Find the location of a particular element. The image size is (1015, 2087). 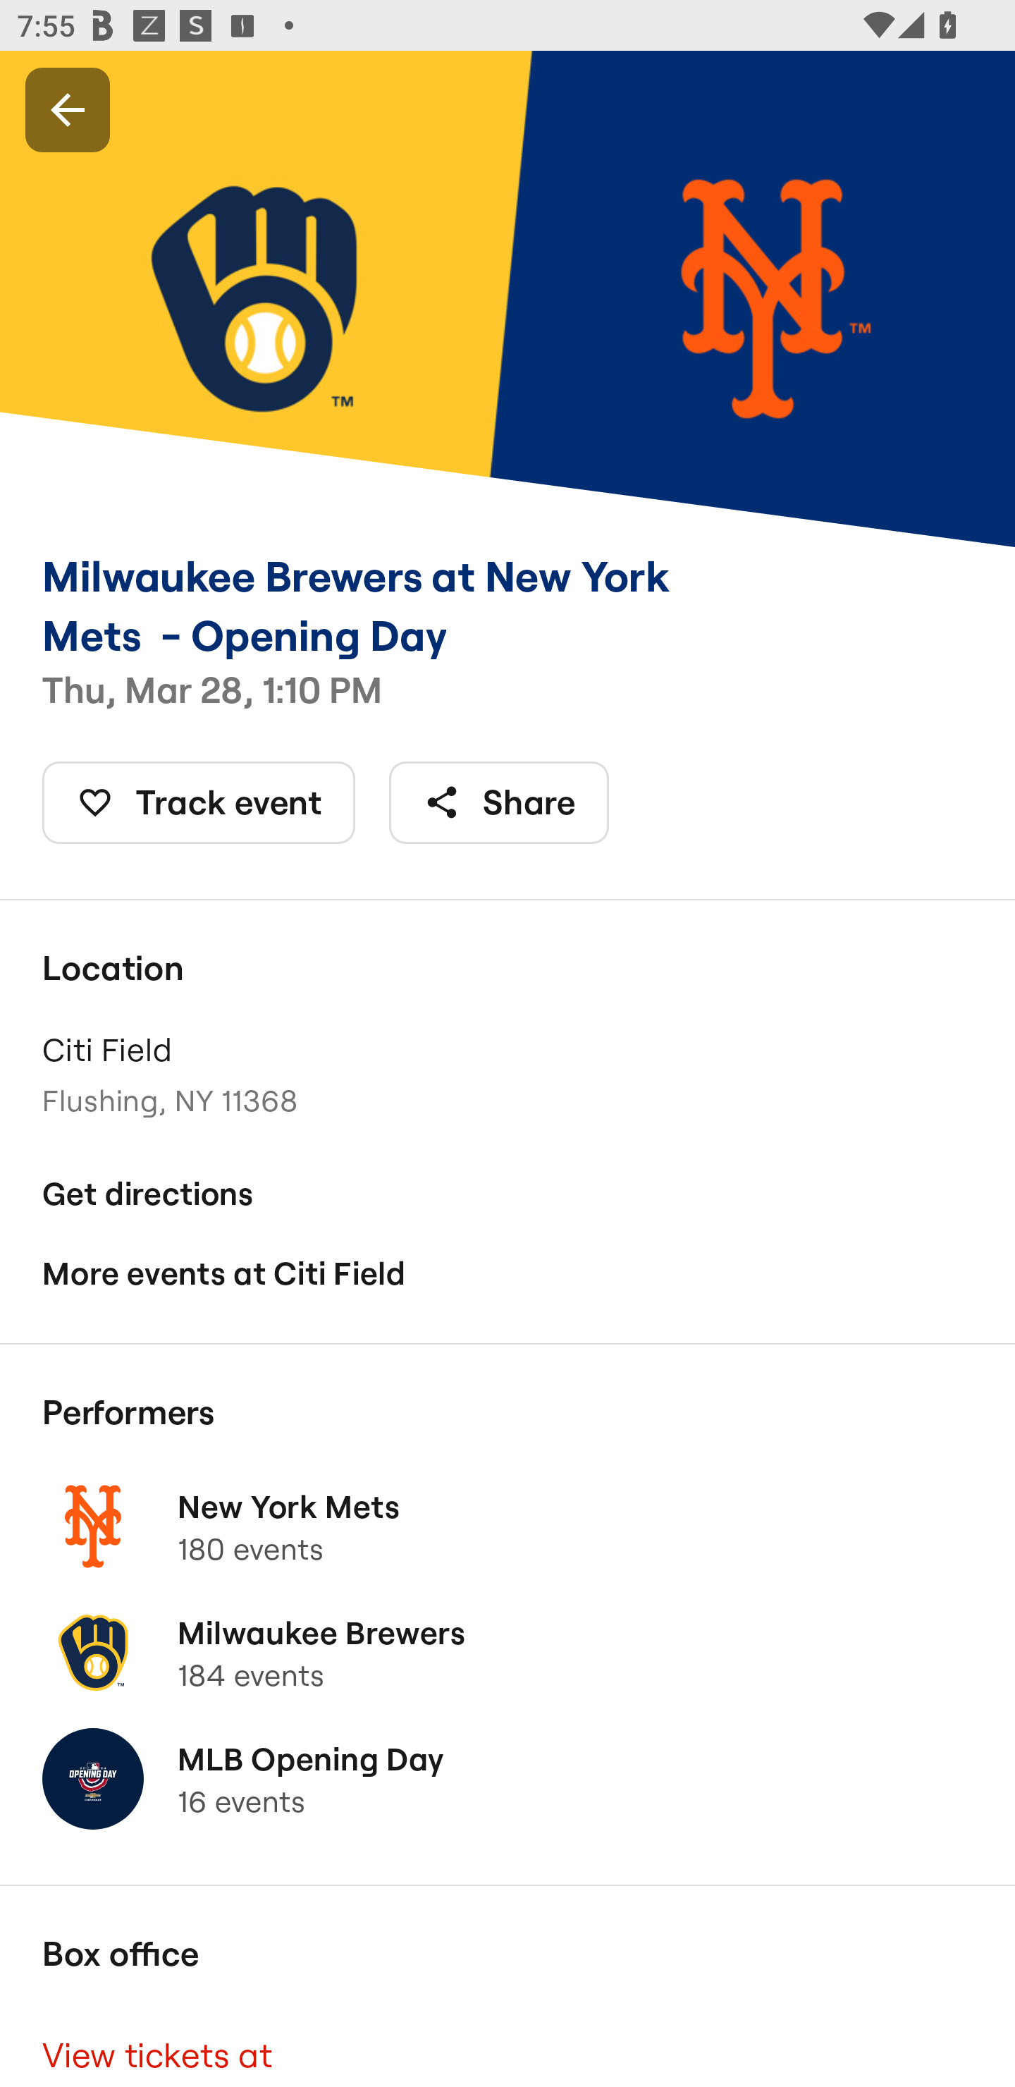

More events at Citi Field is located at coordinates (508, 1273).